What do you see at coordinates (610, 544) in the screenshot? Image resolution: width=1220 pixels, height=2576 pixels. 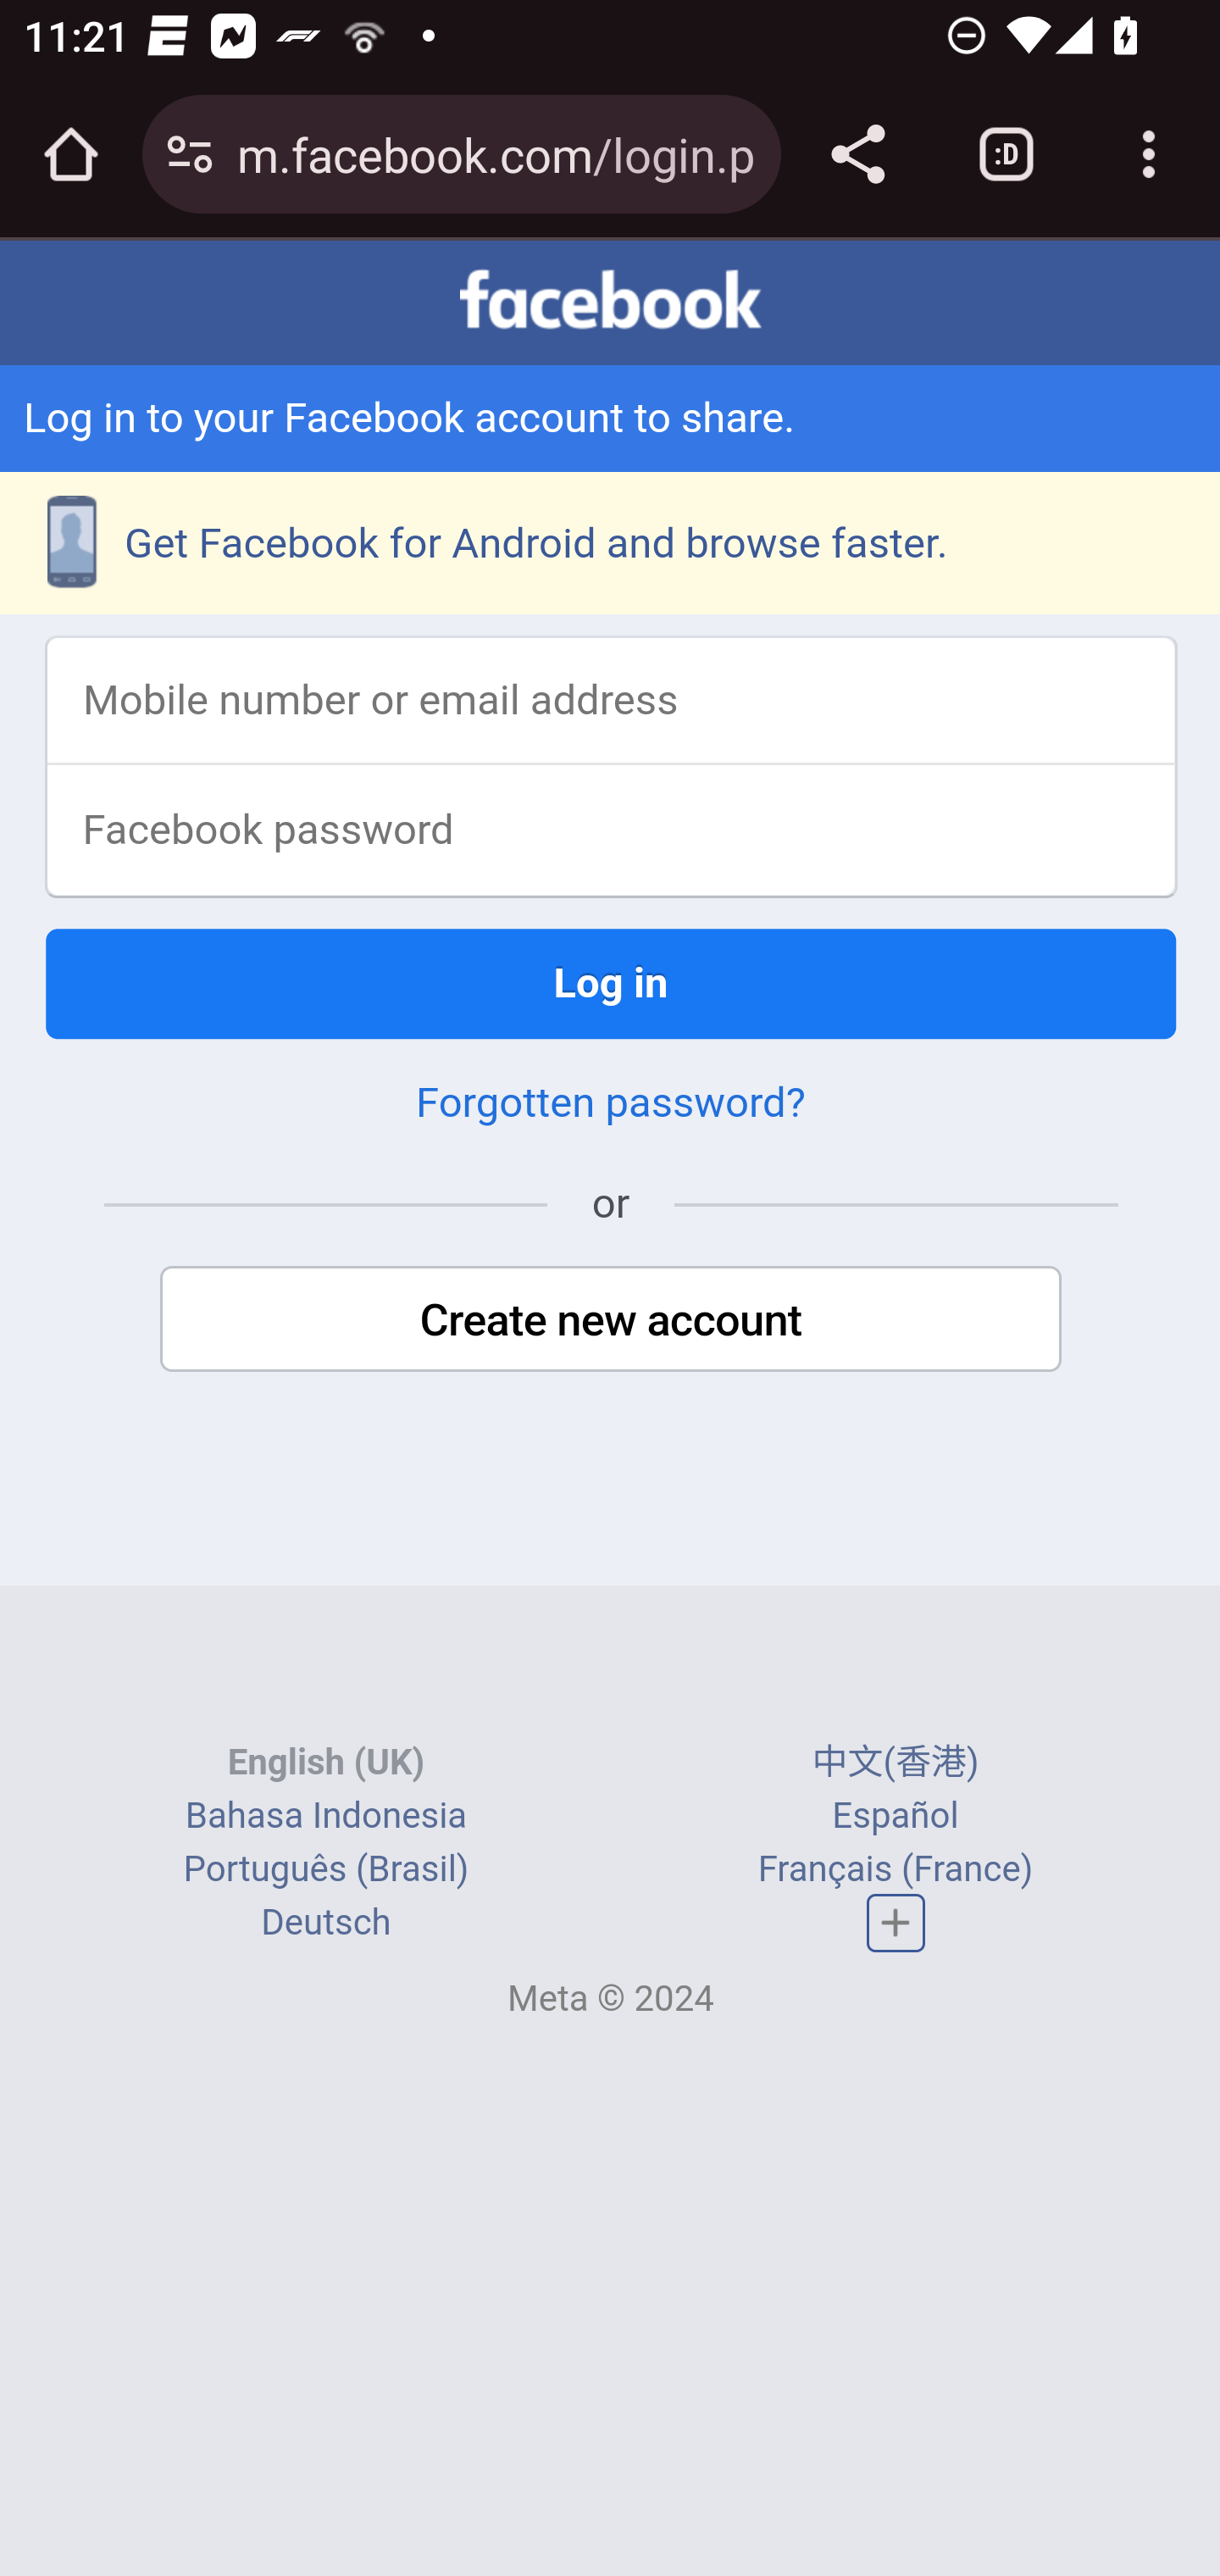 I see `Get Facebook for Android and browse faster.` at bounding box center [610, 544].